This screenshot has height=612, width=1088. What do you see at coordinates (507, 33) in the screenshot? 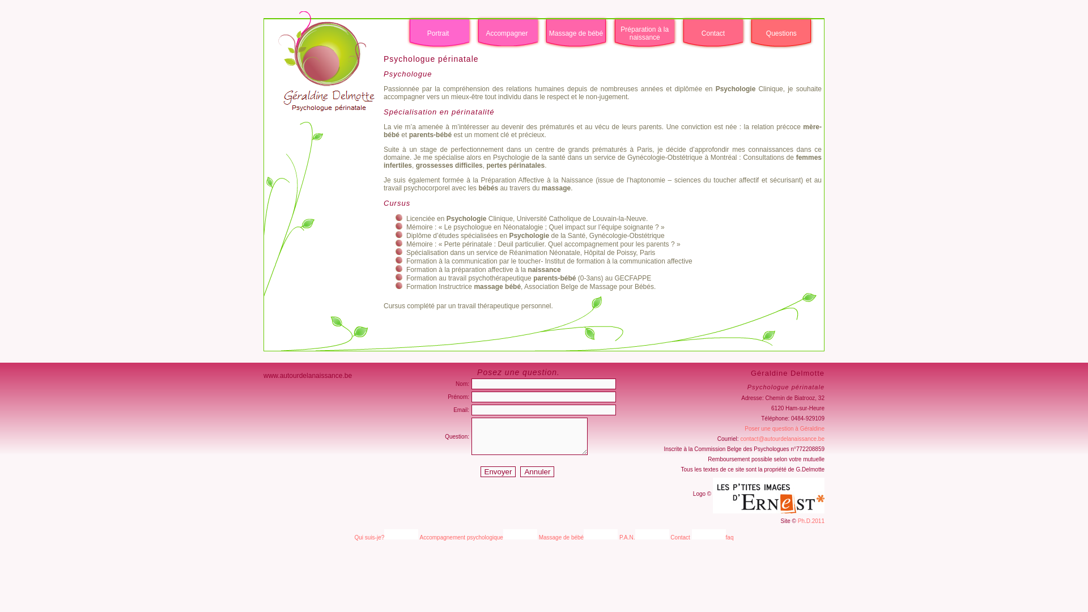
I see `Accompagner` at bounding box center [507, 33].